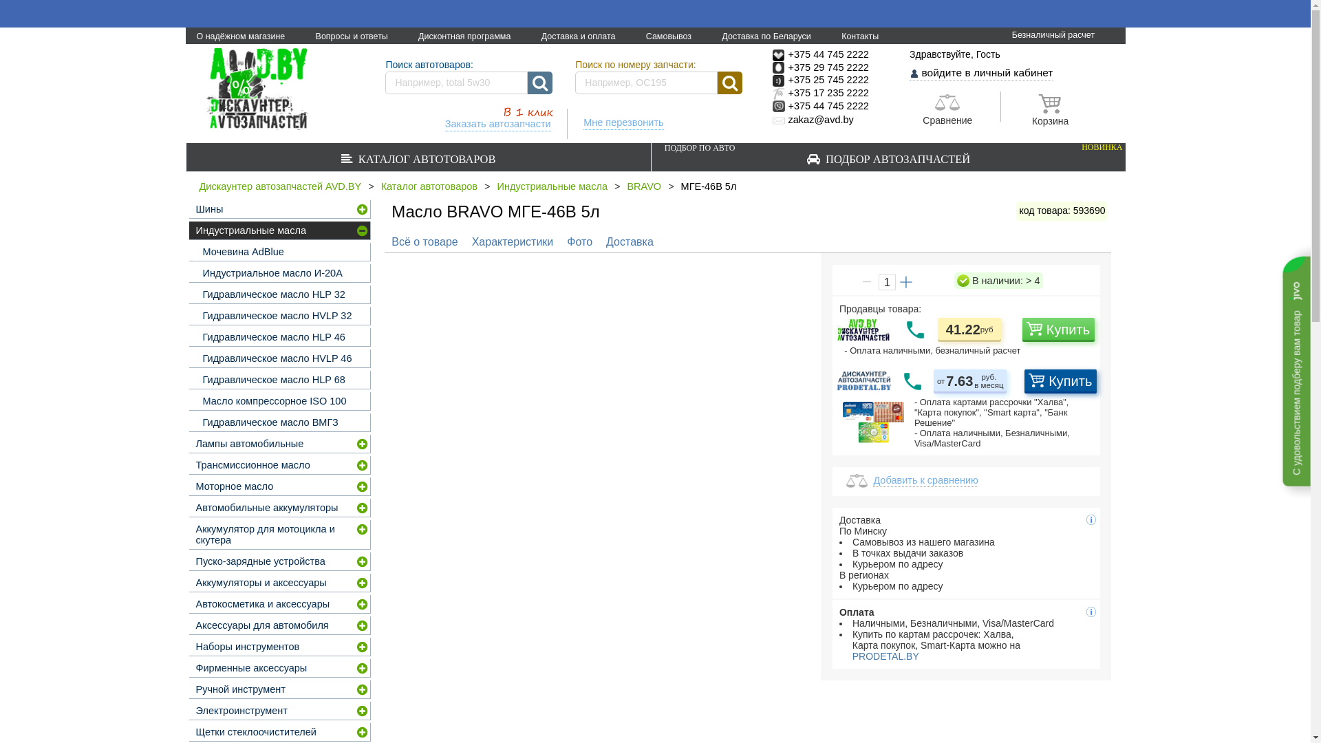  What do you see at coordinates (821, 54) in the screenshot?
I see `+375 44 745 2222` at bounding box center [821, 54].